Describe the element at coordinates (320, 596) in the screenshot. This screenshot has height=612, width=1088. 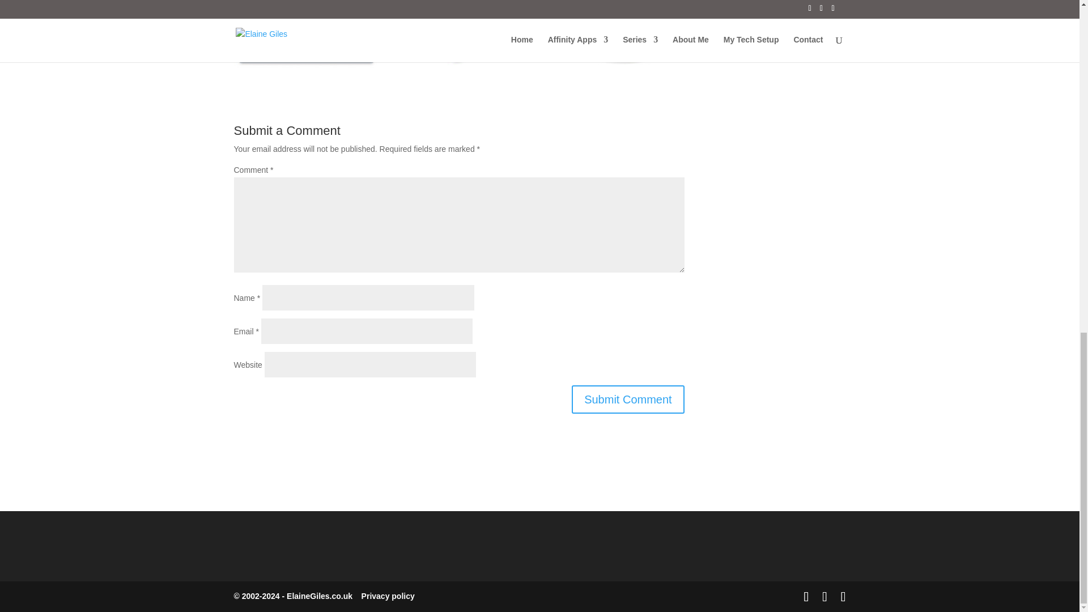
I see `ElaineGiles.co.uk` at that location.